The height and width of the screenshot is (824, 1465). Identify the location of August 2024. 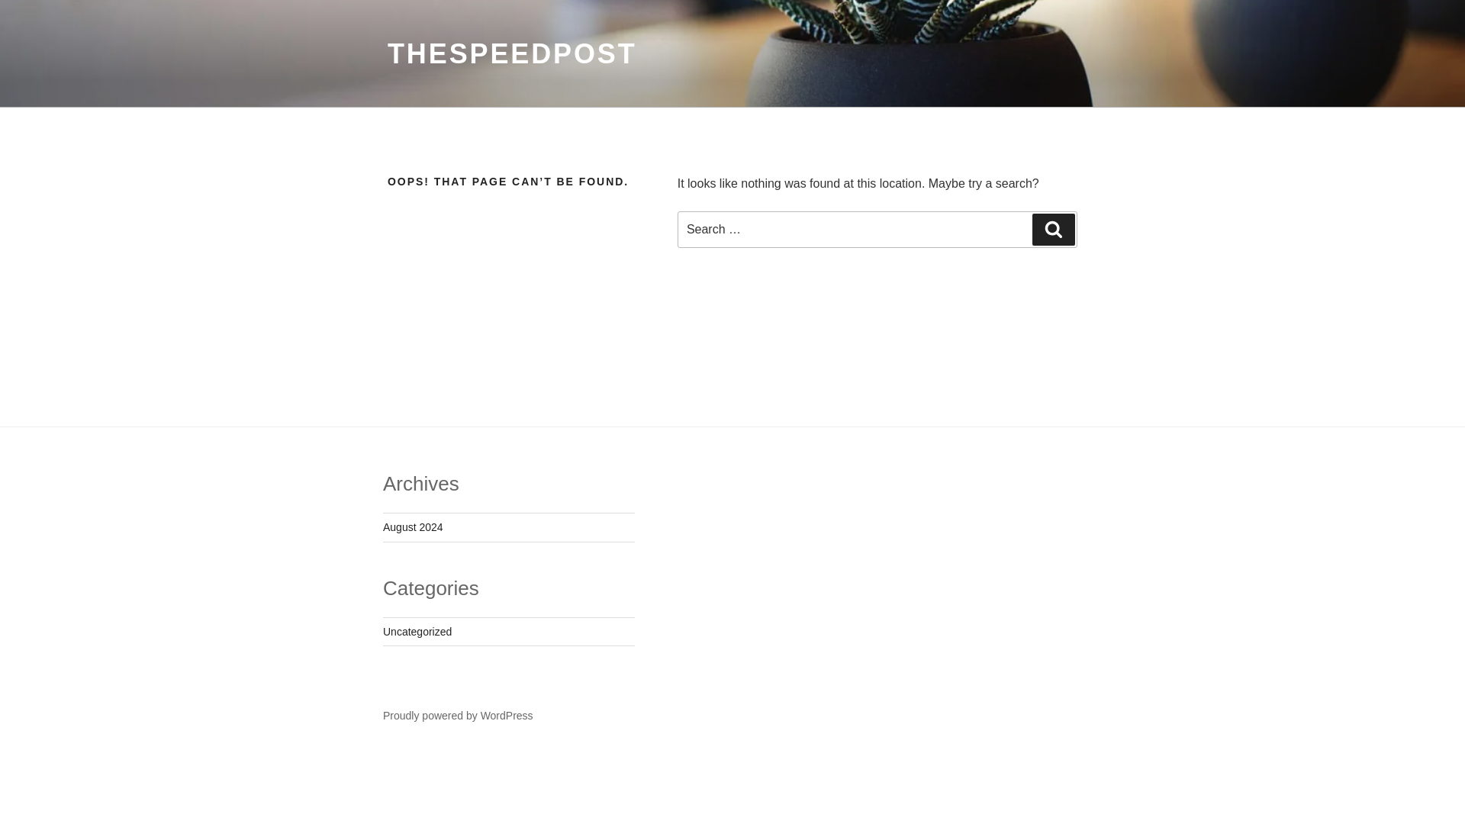
(413, 526).